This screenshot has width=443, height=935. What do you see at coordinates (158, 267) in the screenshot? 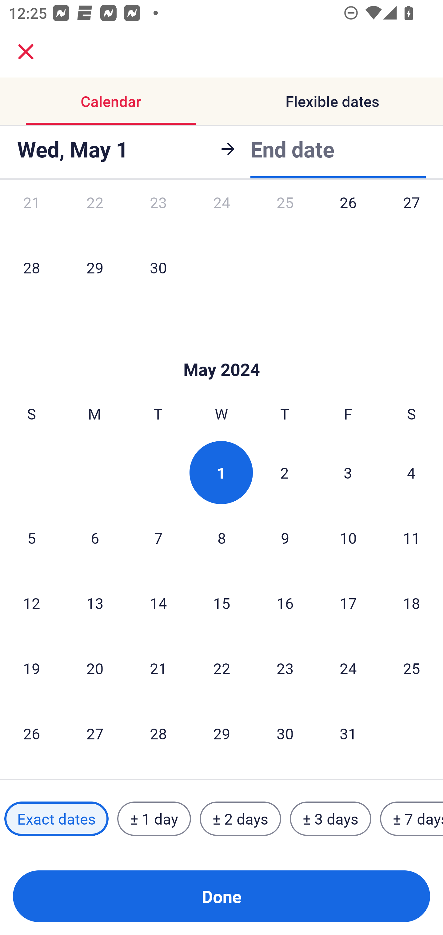
I see `30 Tuesday, April 30, 2024` at bounding box center [158, 267].